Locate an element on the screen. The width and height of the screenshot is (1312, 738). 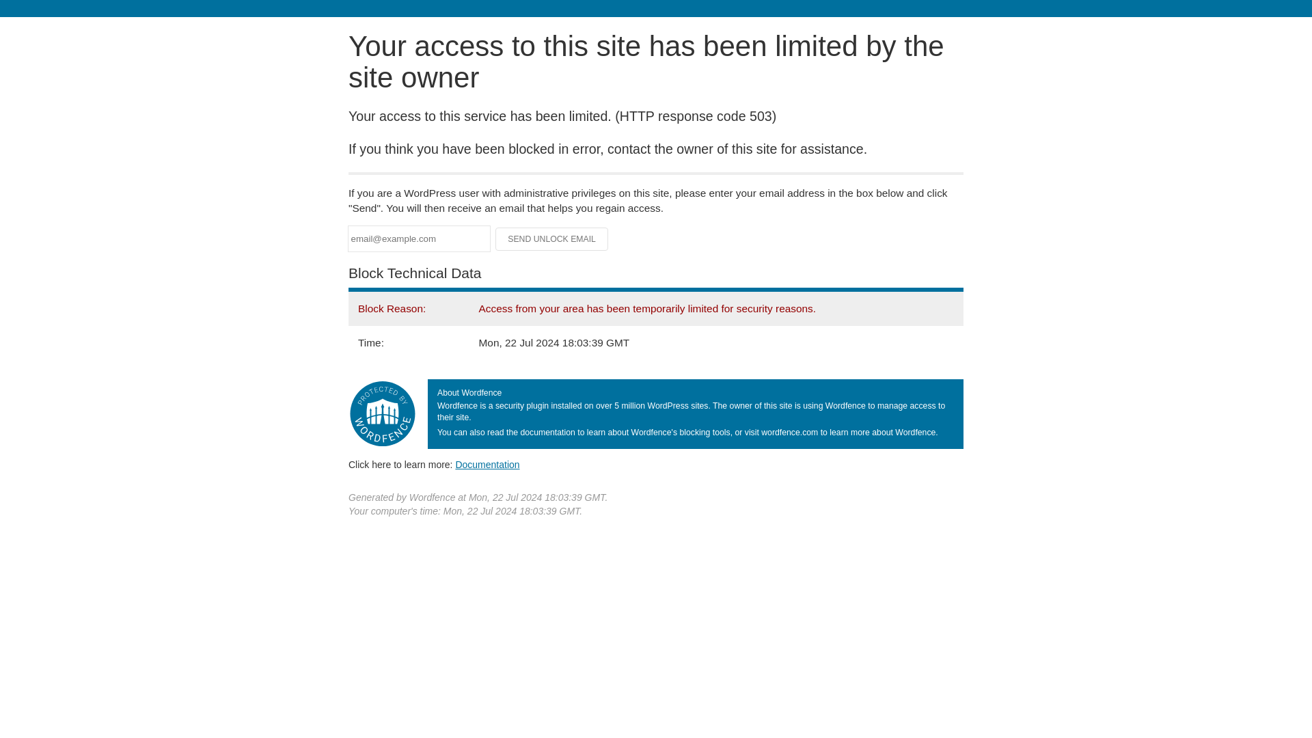
Documentation is located at coordinates (487, 464).